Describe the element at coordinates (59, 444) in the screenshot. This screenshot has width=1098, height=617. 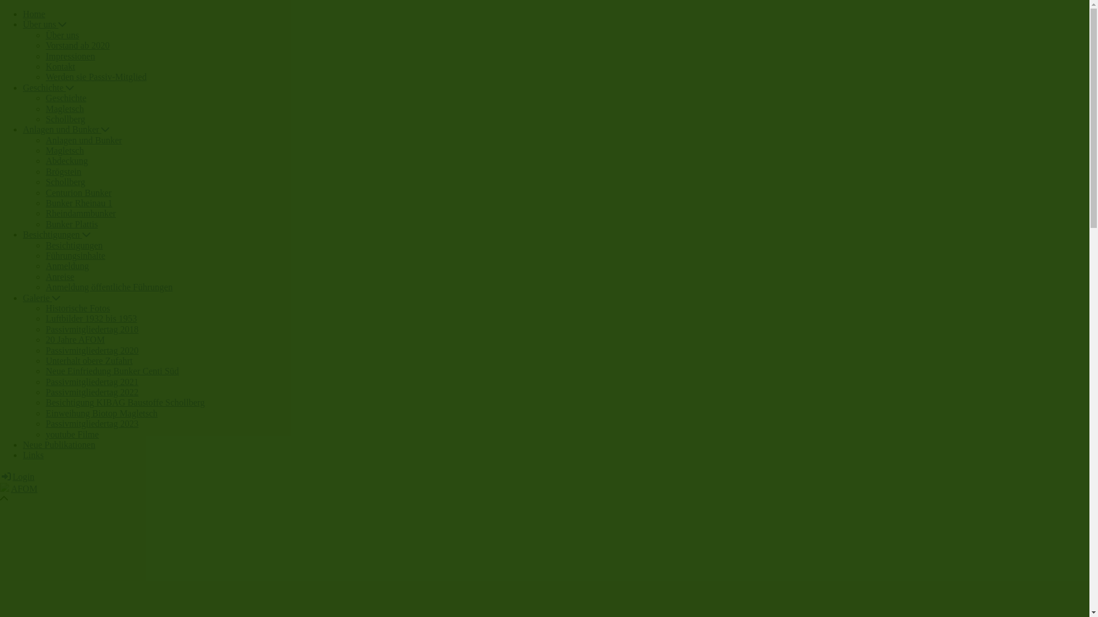
I see `Neue Publikationen` at that location.